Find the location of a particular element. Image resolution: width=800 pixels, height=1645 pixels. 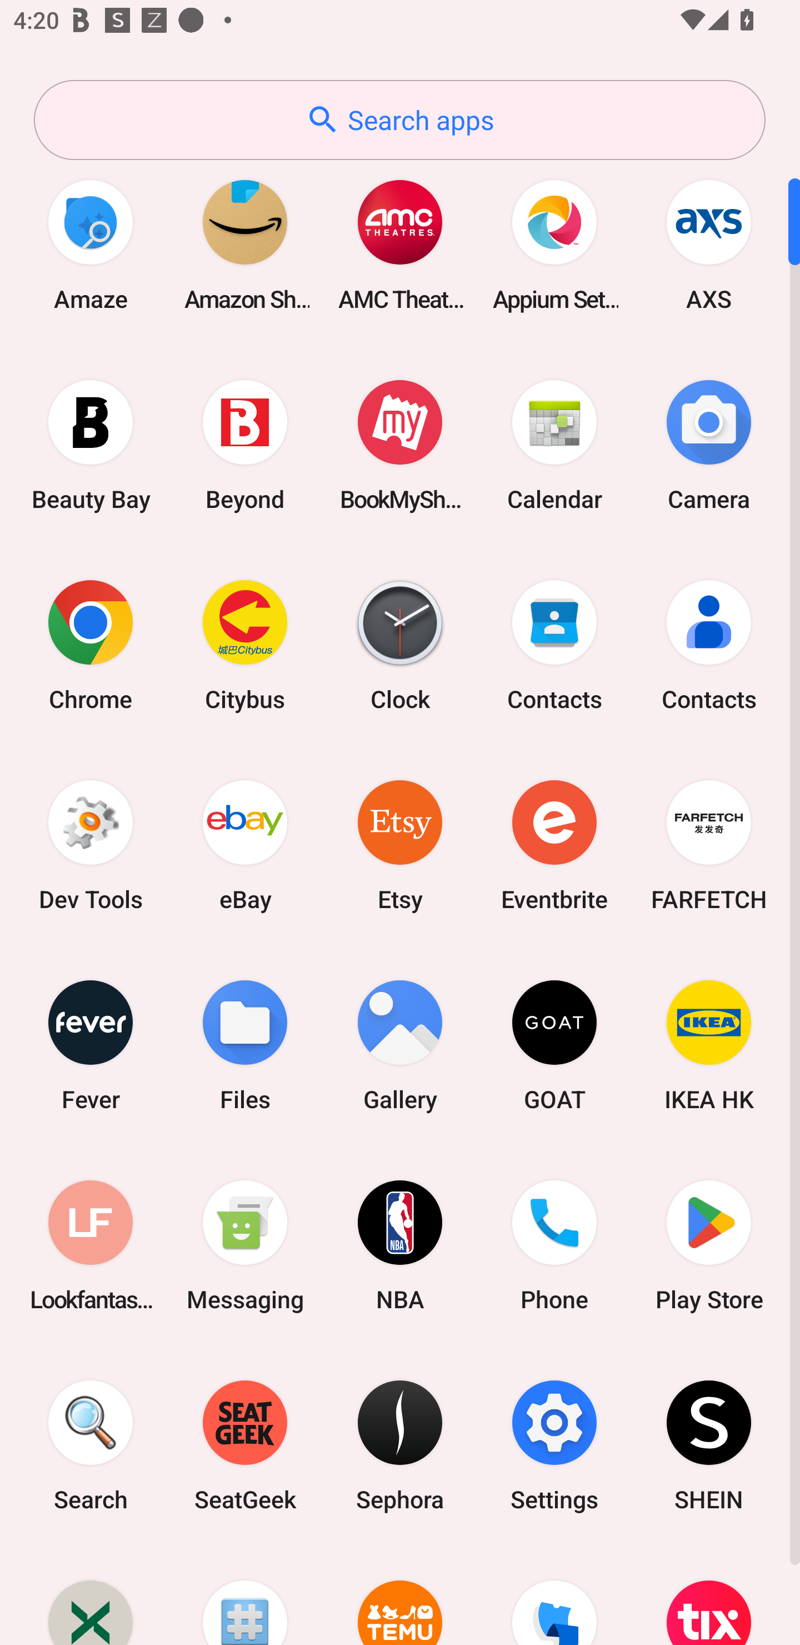

Messaging is located at coordinates (245, 1245).